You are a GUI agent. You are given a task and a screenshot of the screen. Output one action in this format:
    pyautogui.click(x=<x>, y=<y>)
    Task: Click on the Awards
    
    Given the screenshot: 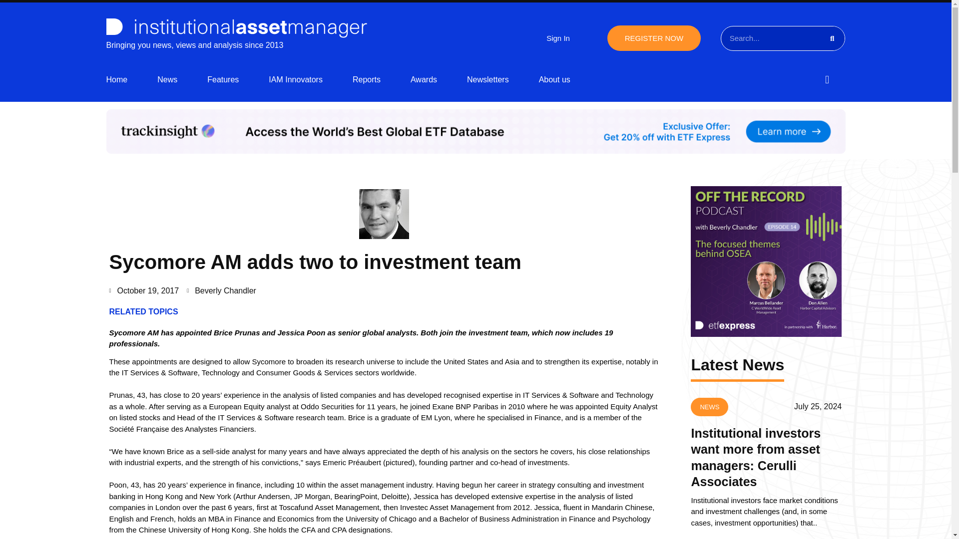 What is the action you would take?
    pyautogui.click(x=424, y=80)
    